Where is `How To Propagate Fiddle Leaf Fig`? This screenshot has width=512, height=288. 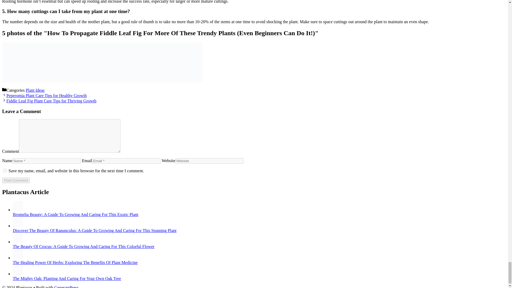 How To Propagate Fiddle Leaf Fig is located at coordinates (62, 81).